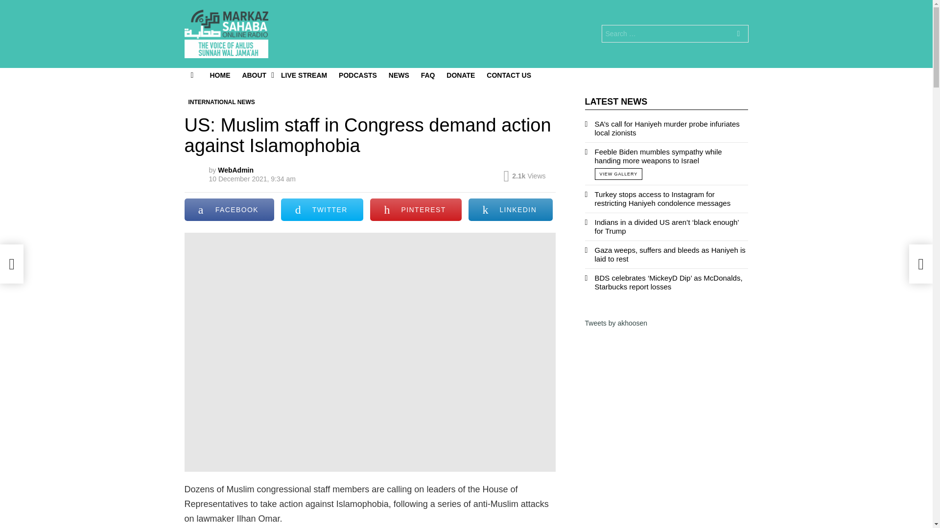  I want to click on Search for:, so click(675, 33).